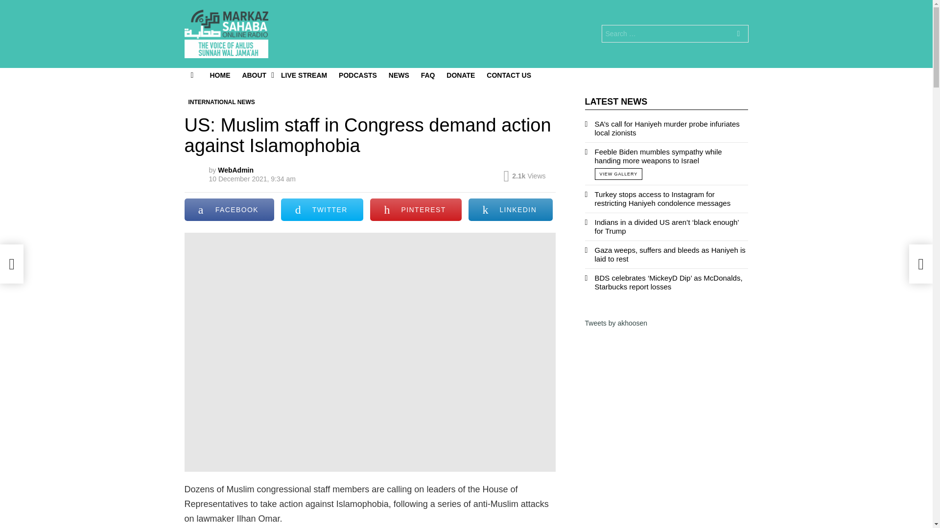  I want to click on Search for:, so click(675, 33).